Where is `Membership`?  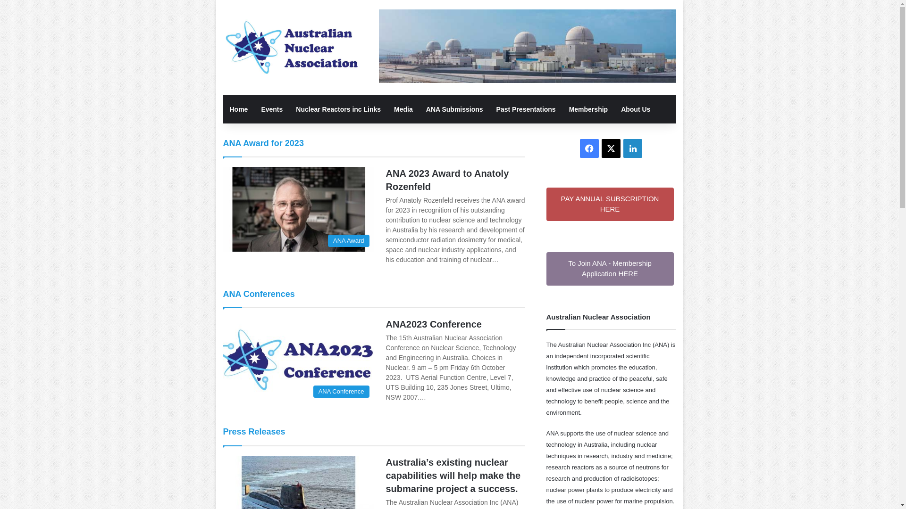 Membership is located at coordinates (588, 109).